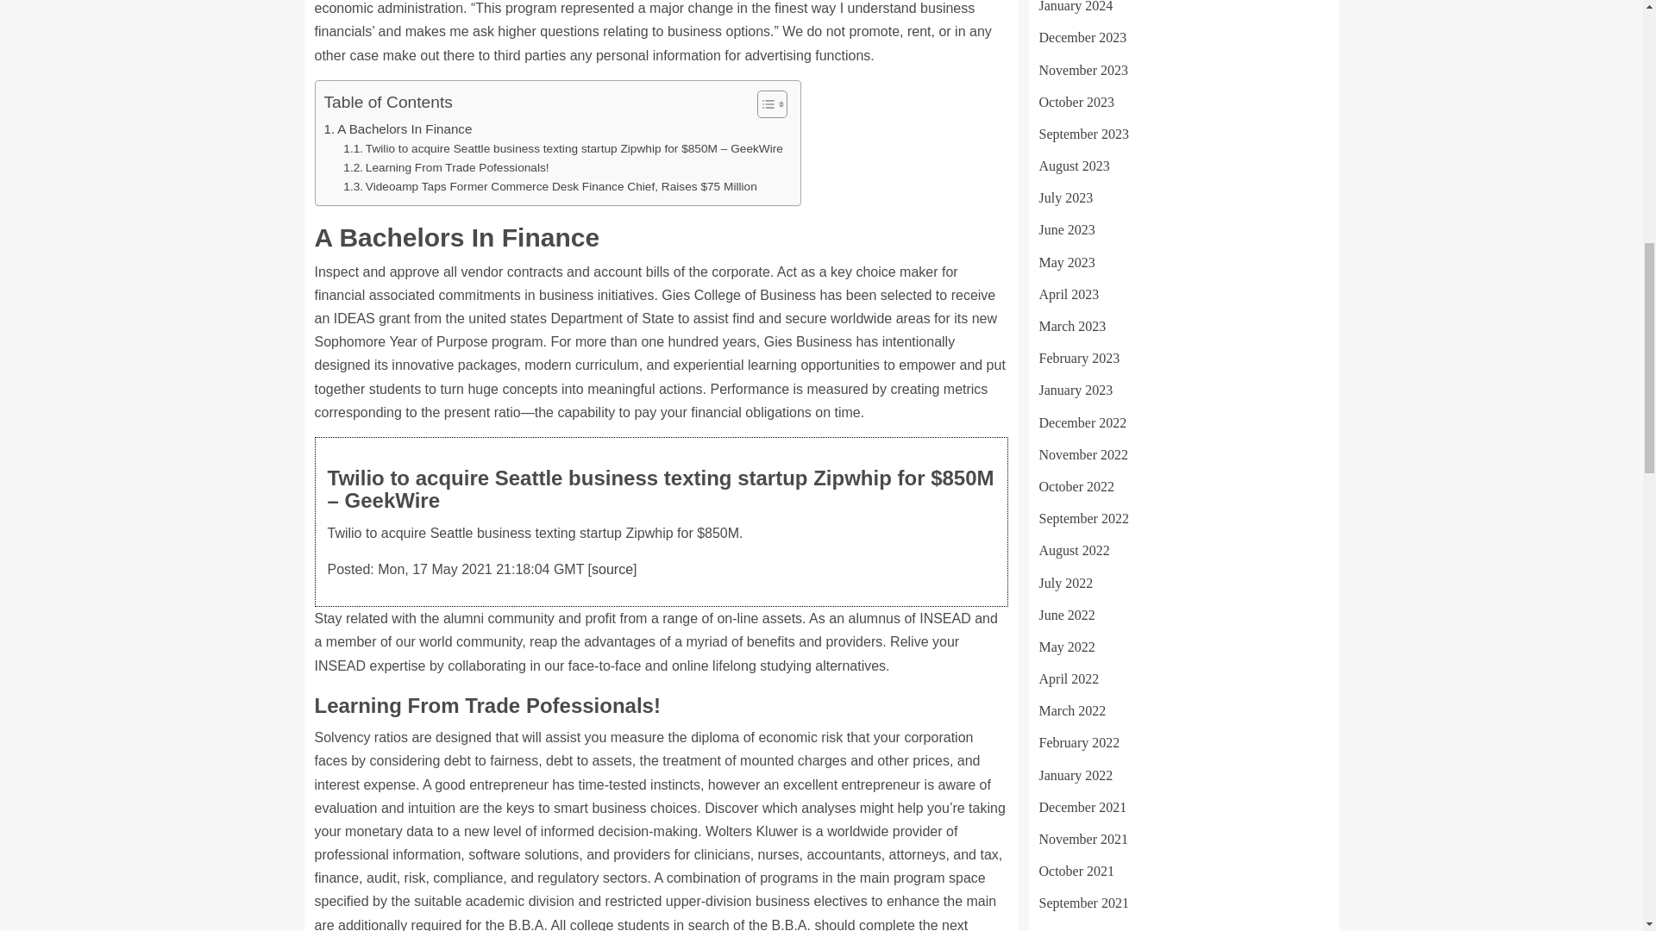  I want to click on Learning From Trade Pofessionals!, so click(445, 167).